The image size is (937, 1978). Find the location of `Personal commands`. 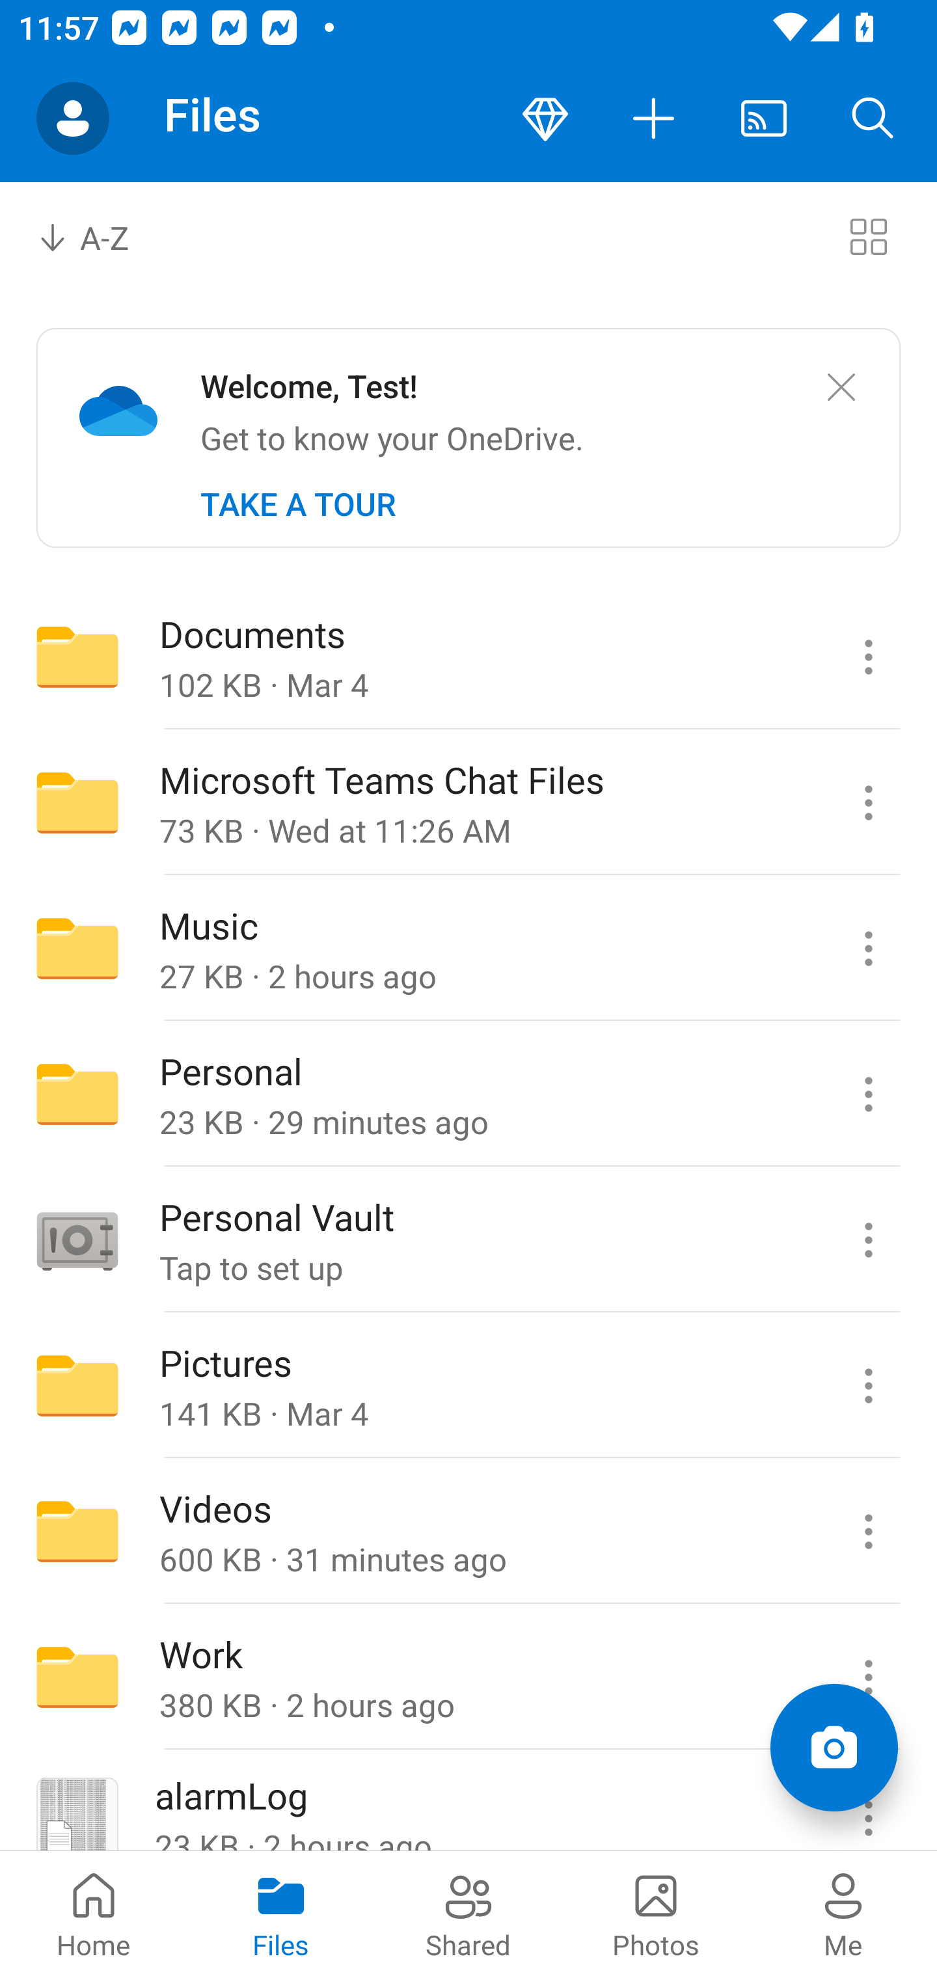

Personal commands is located at coordinates (868, 1093).